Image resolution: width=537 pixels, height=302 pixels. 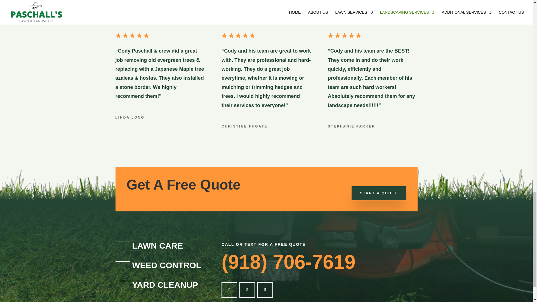 What do you see at coordinates (345, 35) in the screenshot?
I see `landscape-maintenance-09` at bounding box center [345, 35].